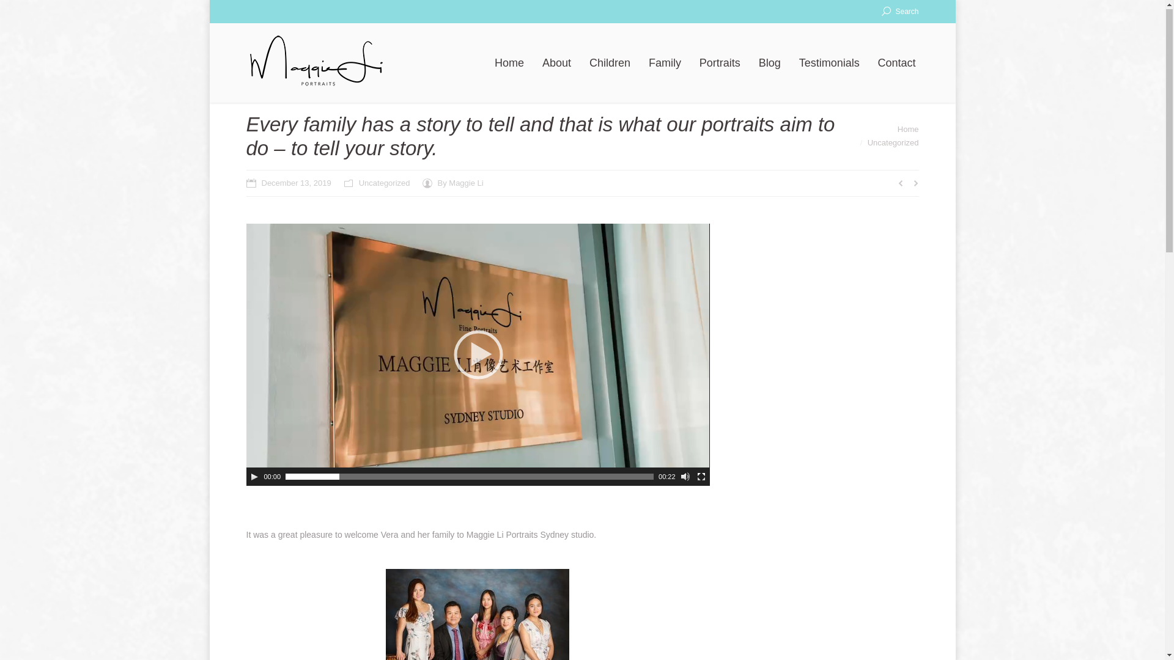  What do you see at coordinates (720, 64) in the screenshot?
I see `Portraits` at bounding box center [720, 64].